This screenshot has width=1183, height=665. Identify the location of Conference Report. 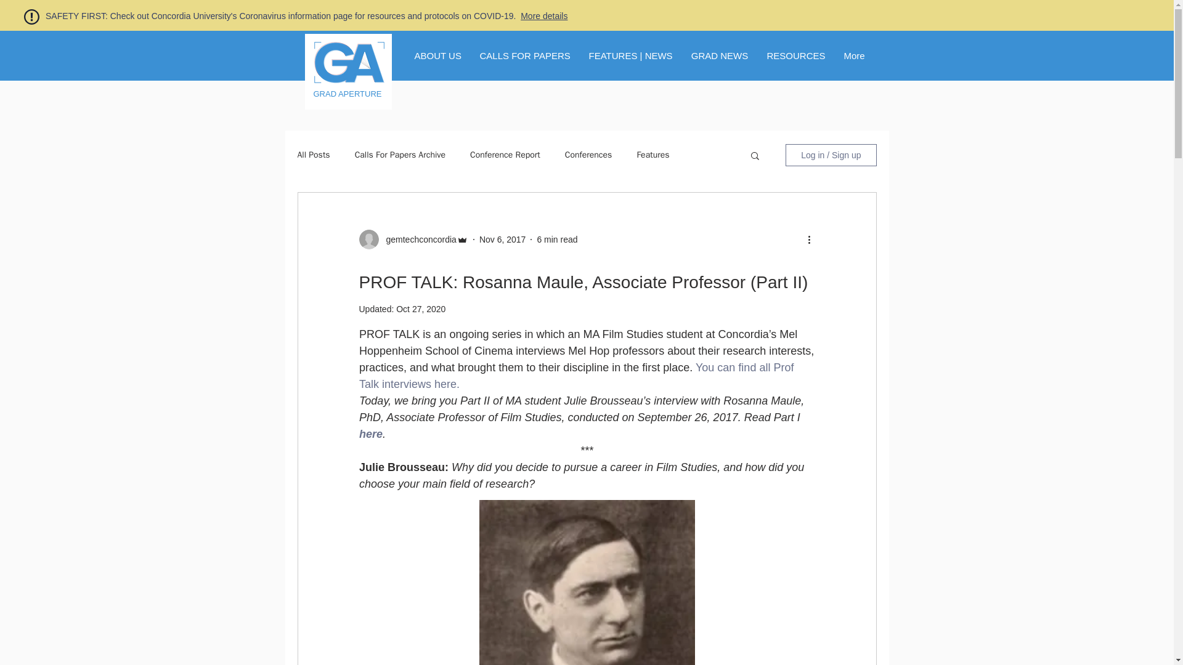
(505, 155).